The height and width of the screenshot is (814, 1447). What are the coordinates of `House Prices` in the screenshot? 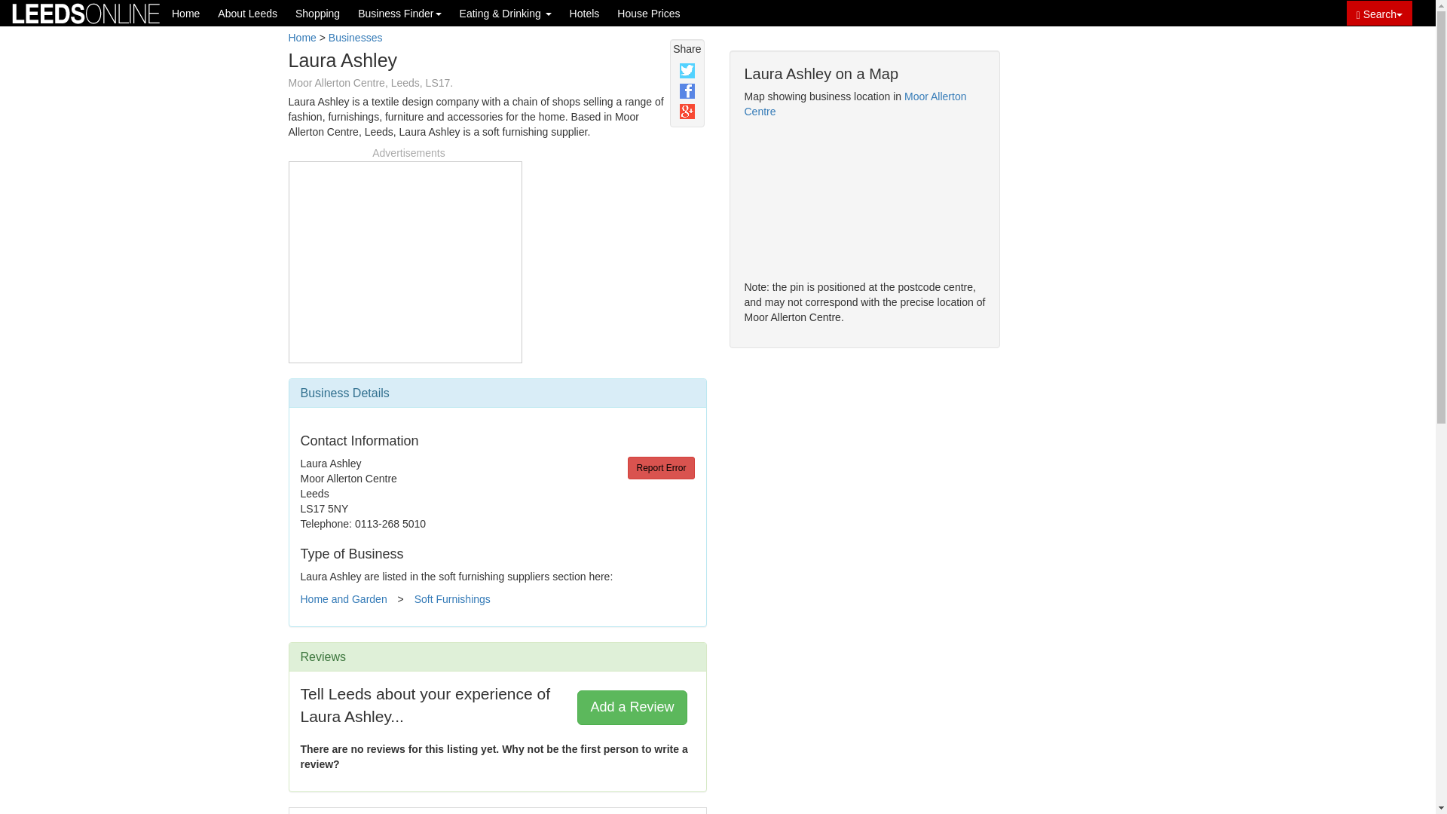 It's located at (648, 13).